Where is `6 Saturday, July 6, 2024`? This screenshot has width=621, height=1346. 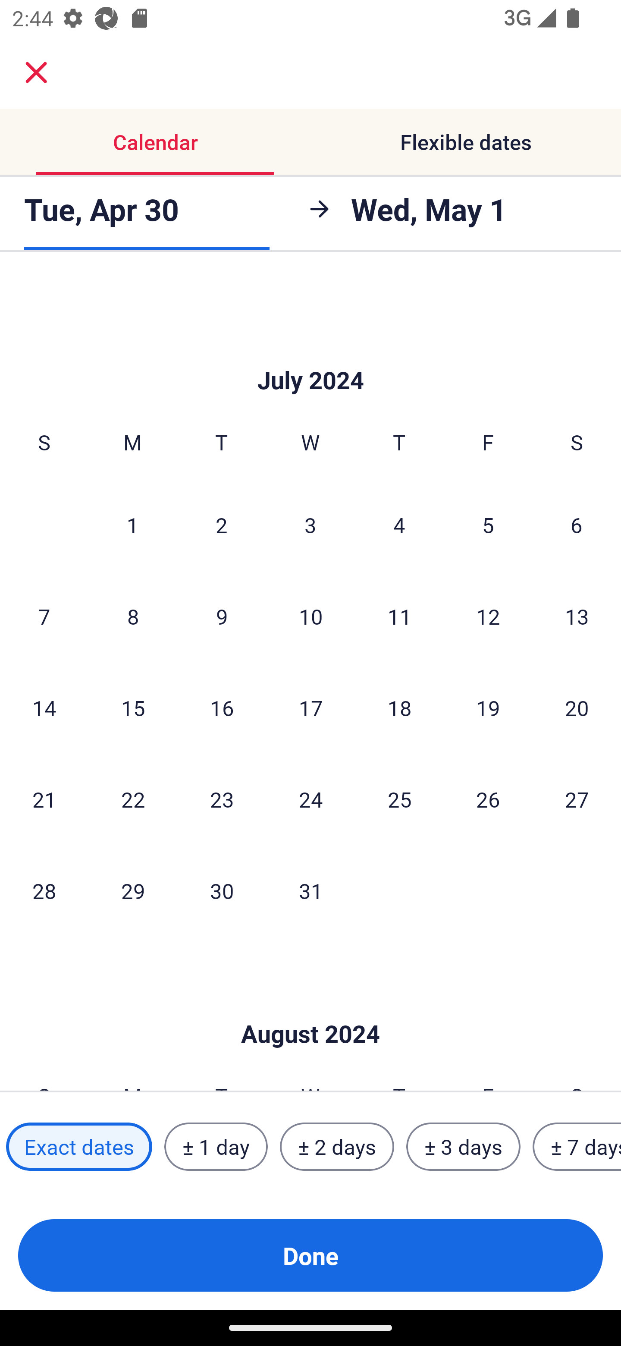 6 Saturday, July 6, 2024 is located at coordinates (577, 525).